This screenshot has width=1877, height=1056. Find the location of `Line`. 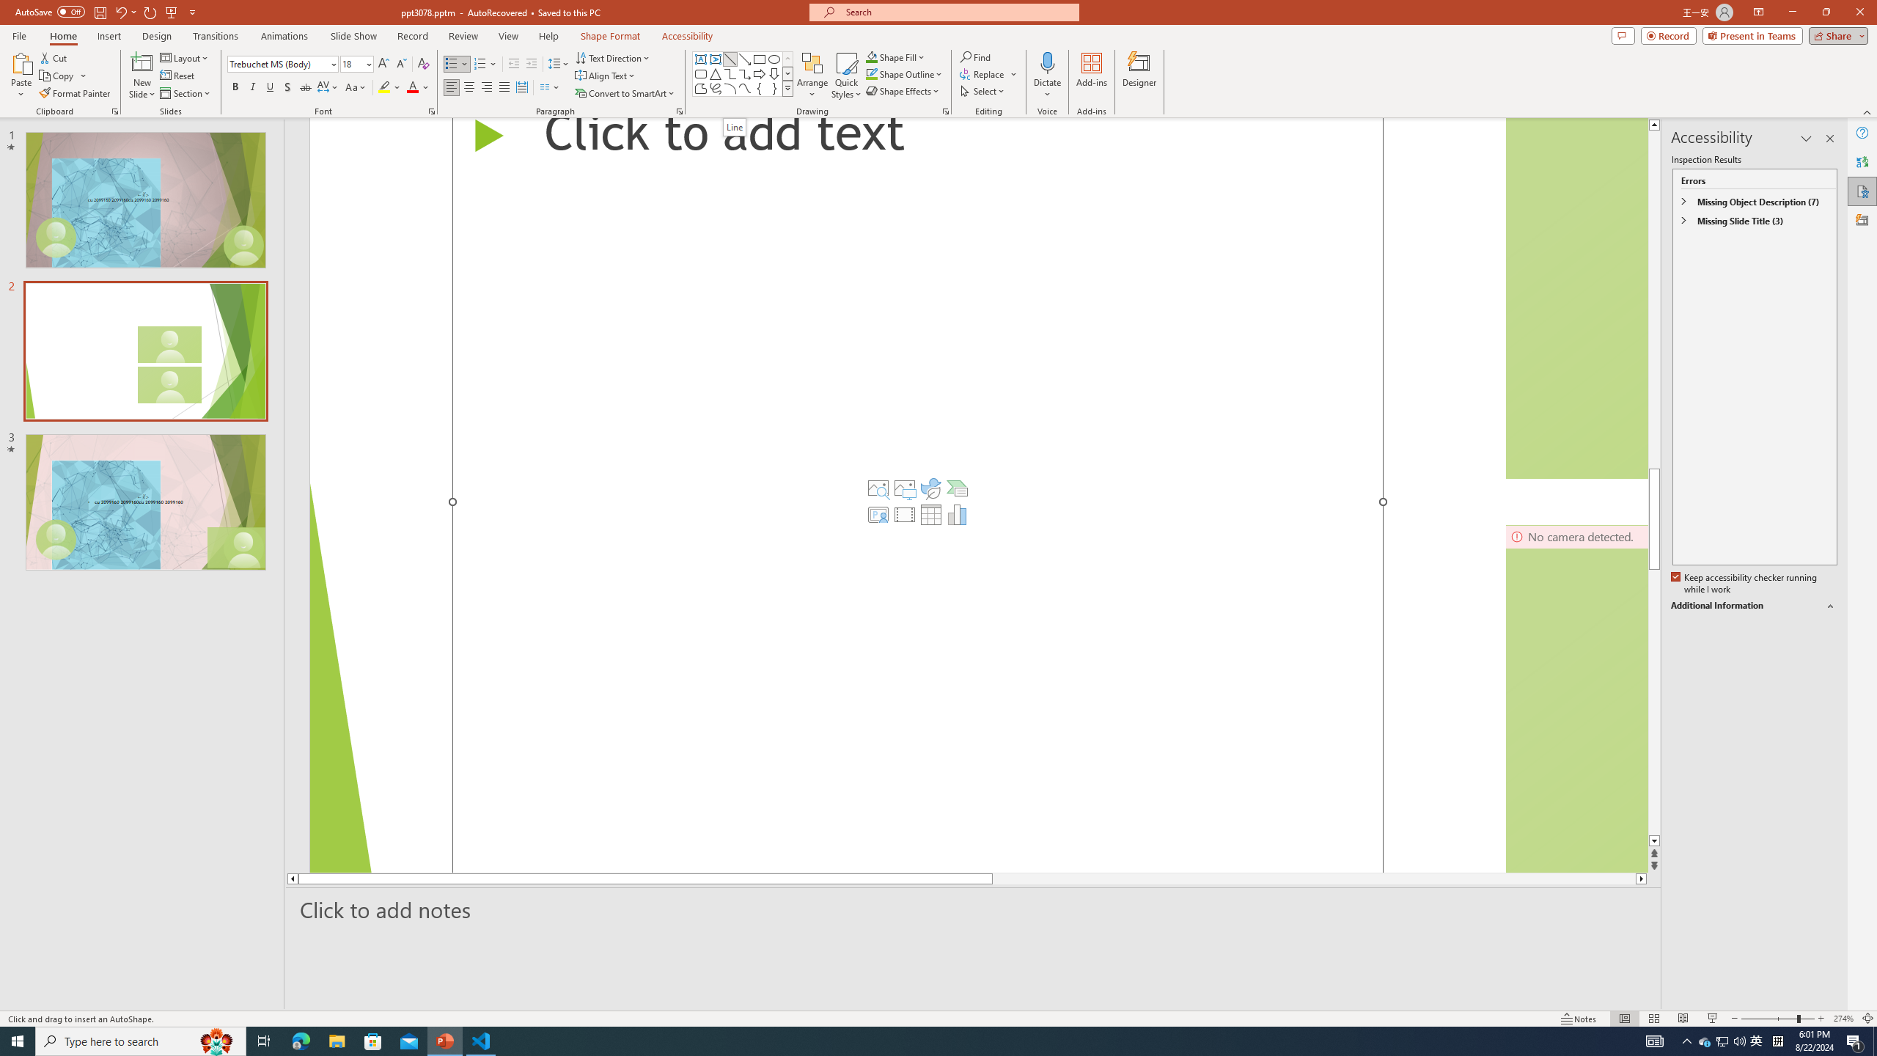

Line is located at coordinates (730, 59).